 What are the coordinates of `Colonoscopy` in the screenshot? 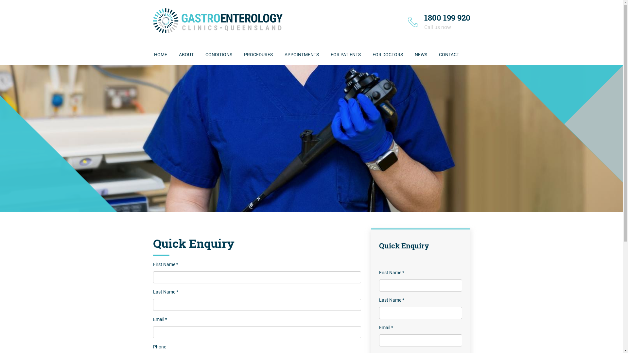 It's located at (279, 105).